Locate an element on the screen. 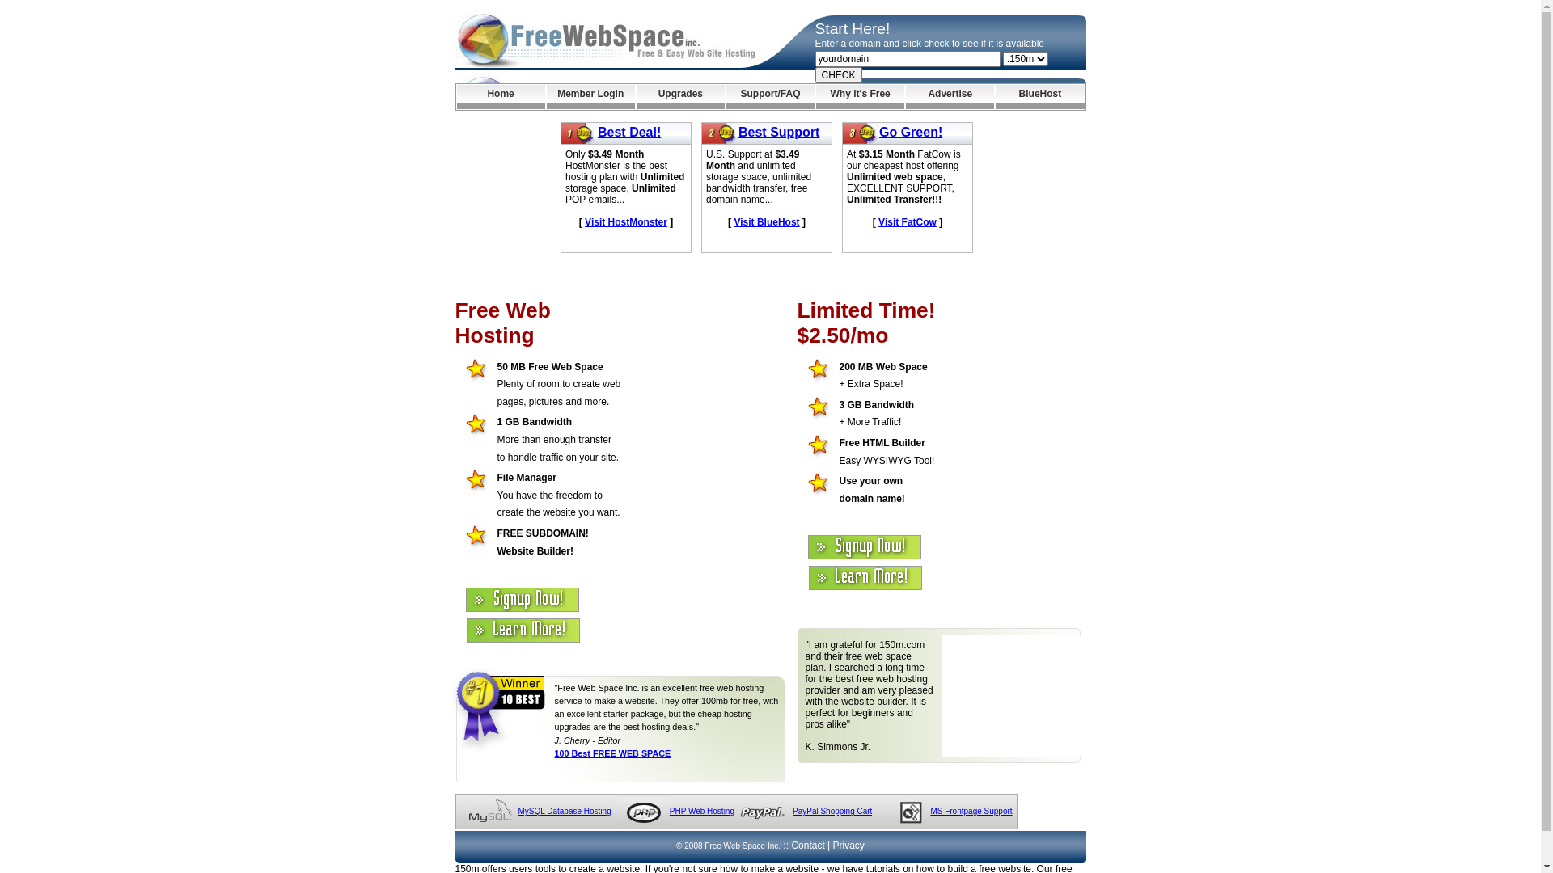 The width and height of the screenshot is (1553, 873). Why it's Free is located at coordinates (861, 97).